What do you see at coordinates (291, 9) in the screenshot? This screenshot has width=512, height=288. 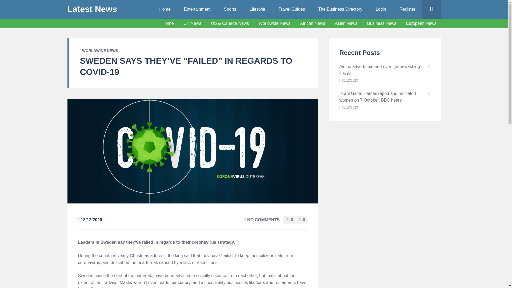 I see `Travel Guides` at bounding box center [291, 9].